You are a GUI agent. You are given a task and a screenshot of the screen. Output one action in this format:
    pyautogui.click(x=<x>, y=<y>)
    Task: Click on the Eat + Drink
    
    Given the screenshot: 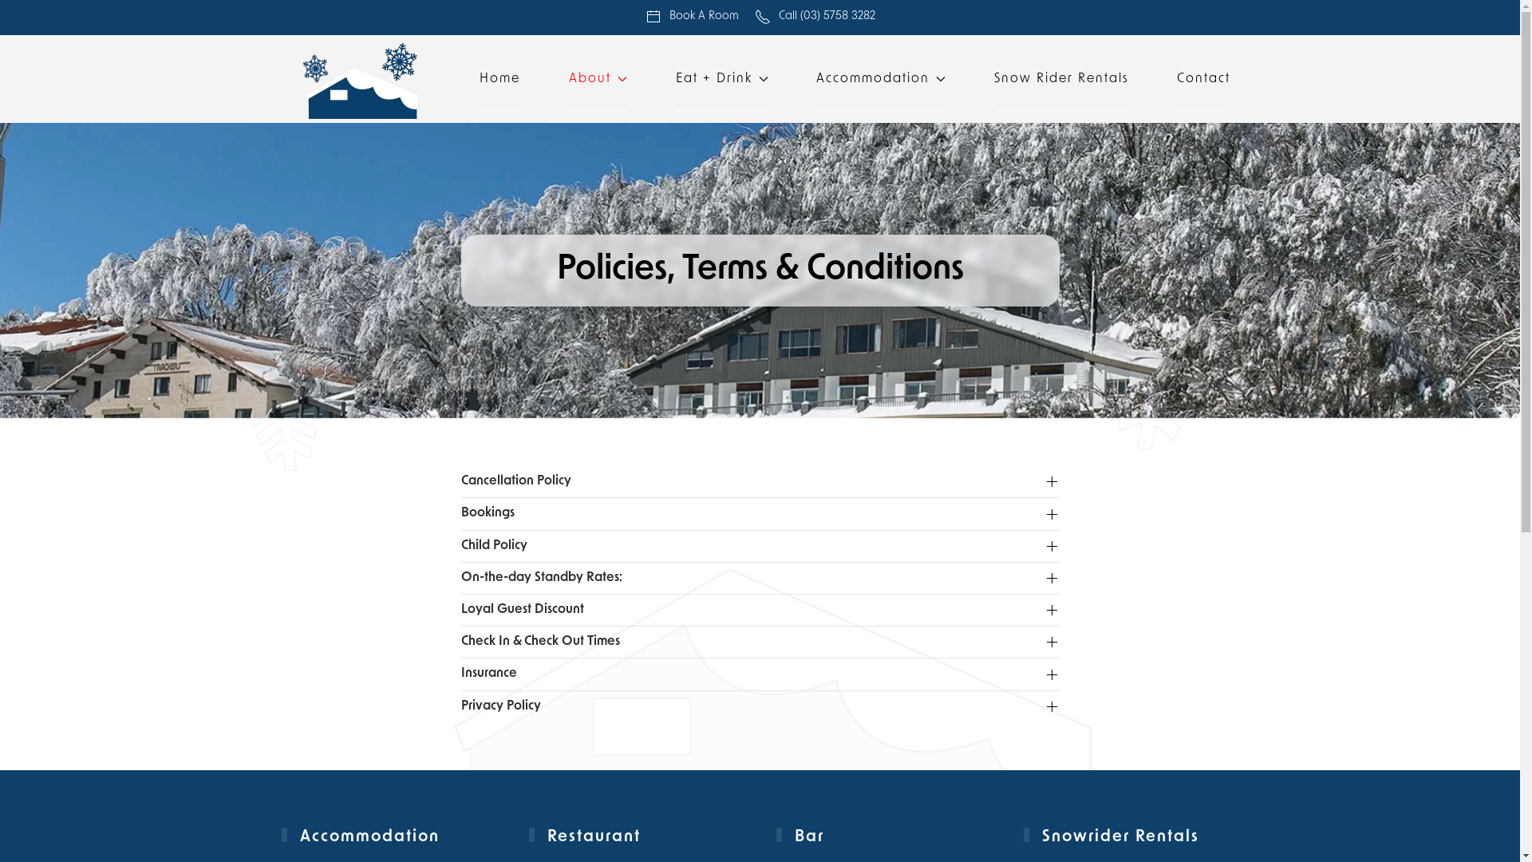 What is the action you would take?
    pyautogui.click(x=722, y=79)
    